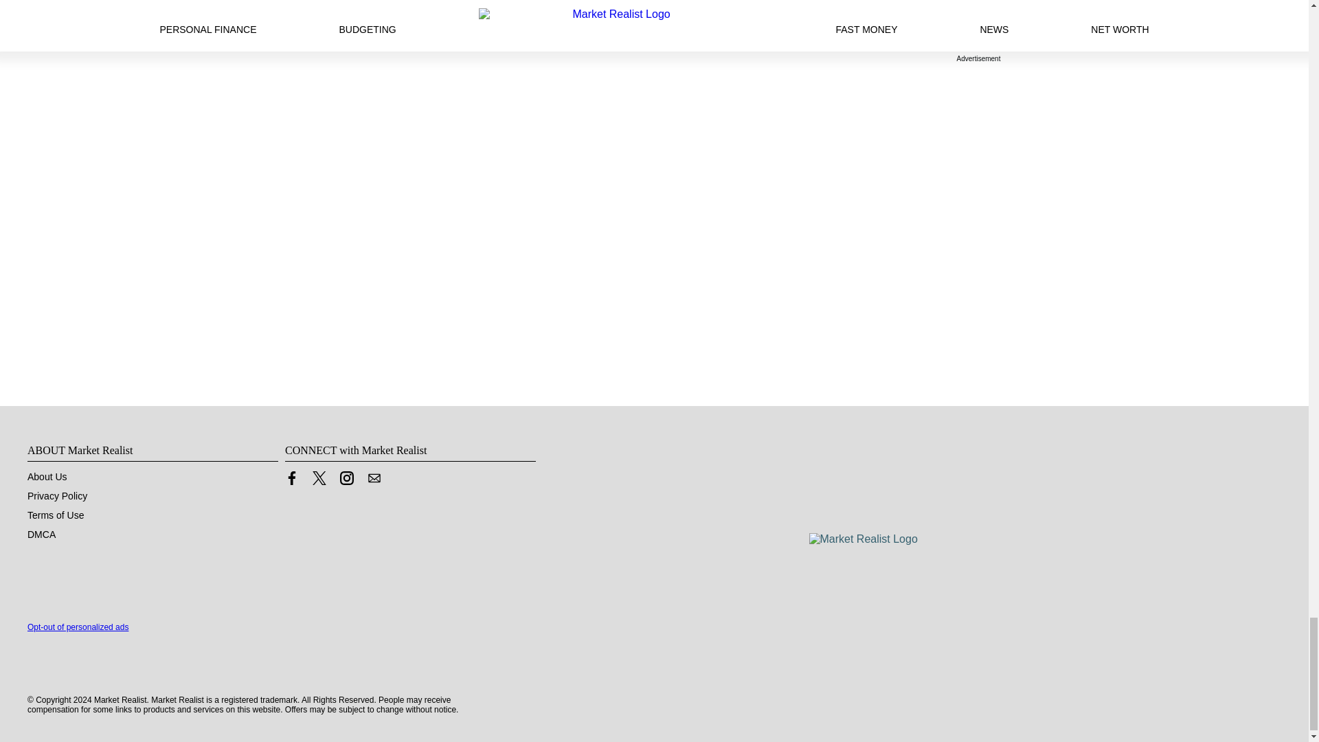 The width and height of the screenshot is (1319, 742). Describe the element at coordinates (319, 481) in the screenshot. I see `Link to X` at that location.